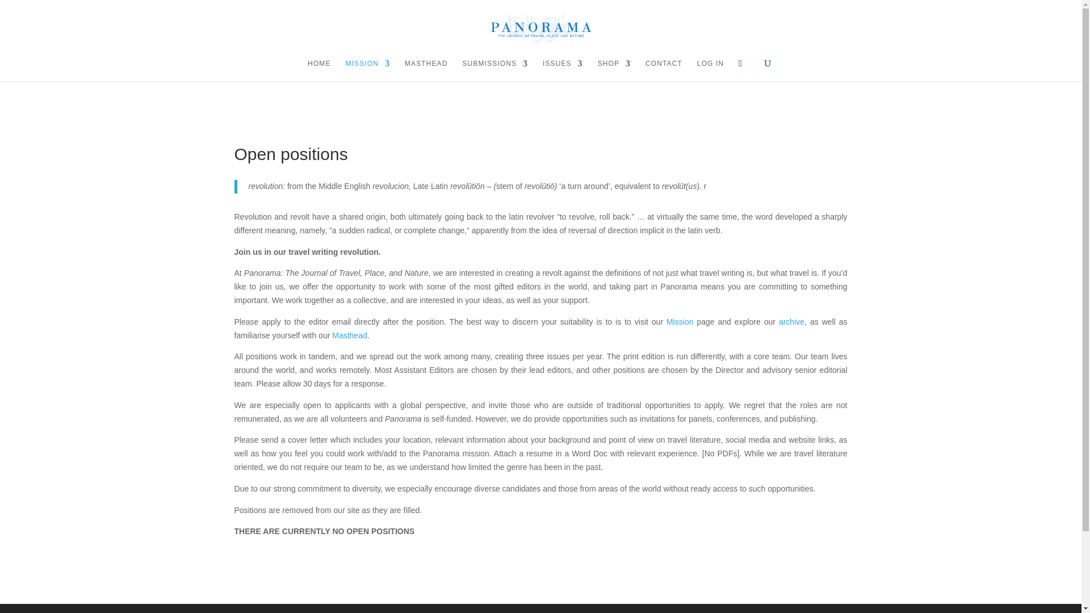 This screenshot has width=1090, height=613. Describe the element at coordinates (680, 321) in the screenshot. I see `Mission` at that location.